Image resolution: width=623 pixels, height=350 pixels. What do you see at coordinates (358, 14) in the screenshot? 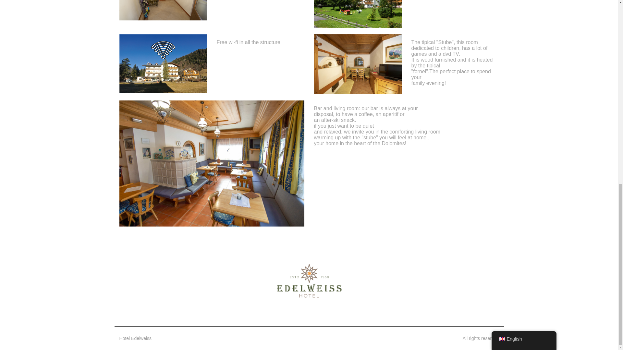
I see `P1000597` at bounding box center [358, 14].